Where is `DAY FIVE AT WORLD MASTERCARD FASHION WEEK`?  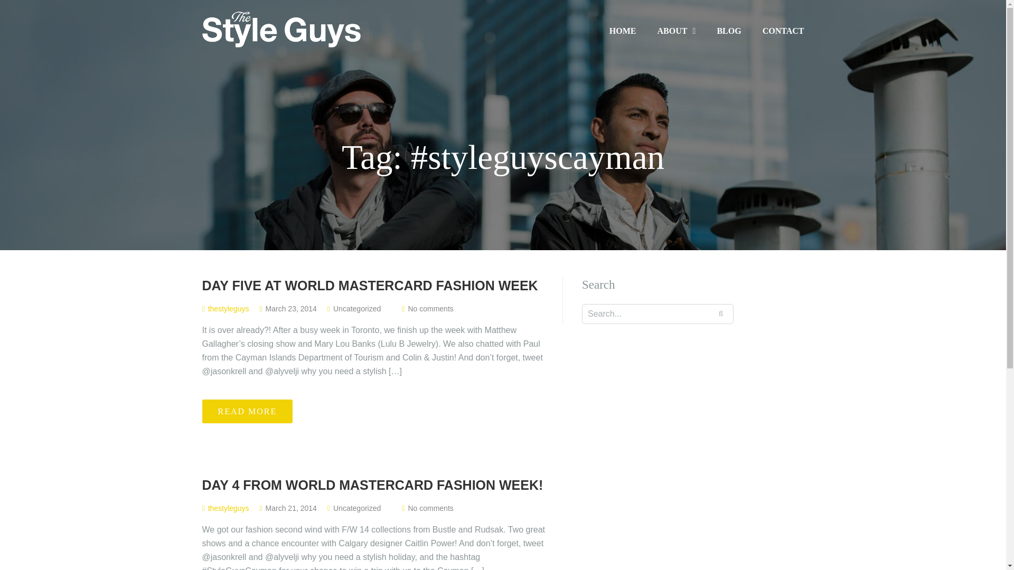 DAY FIVE AT WORLD MASTERCARD FASHION WEEK is located at coordinates (374, 286).